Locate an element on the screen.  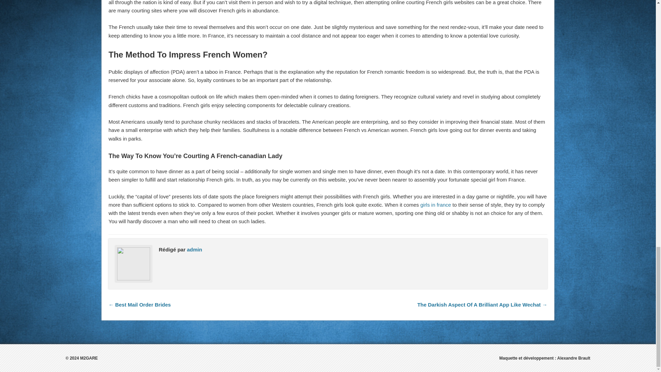
admin is located at coordinates (195, 249).